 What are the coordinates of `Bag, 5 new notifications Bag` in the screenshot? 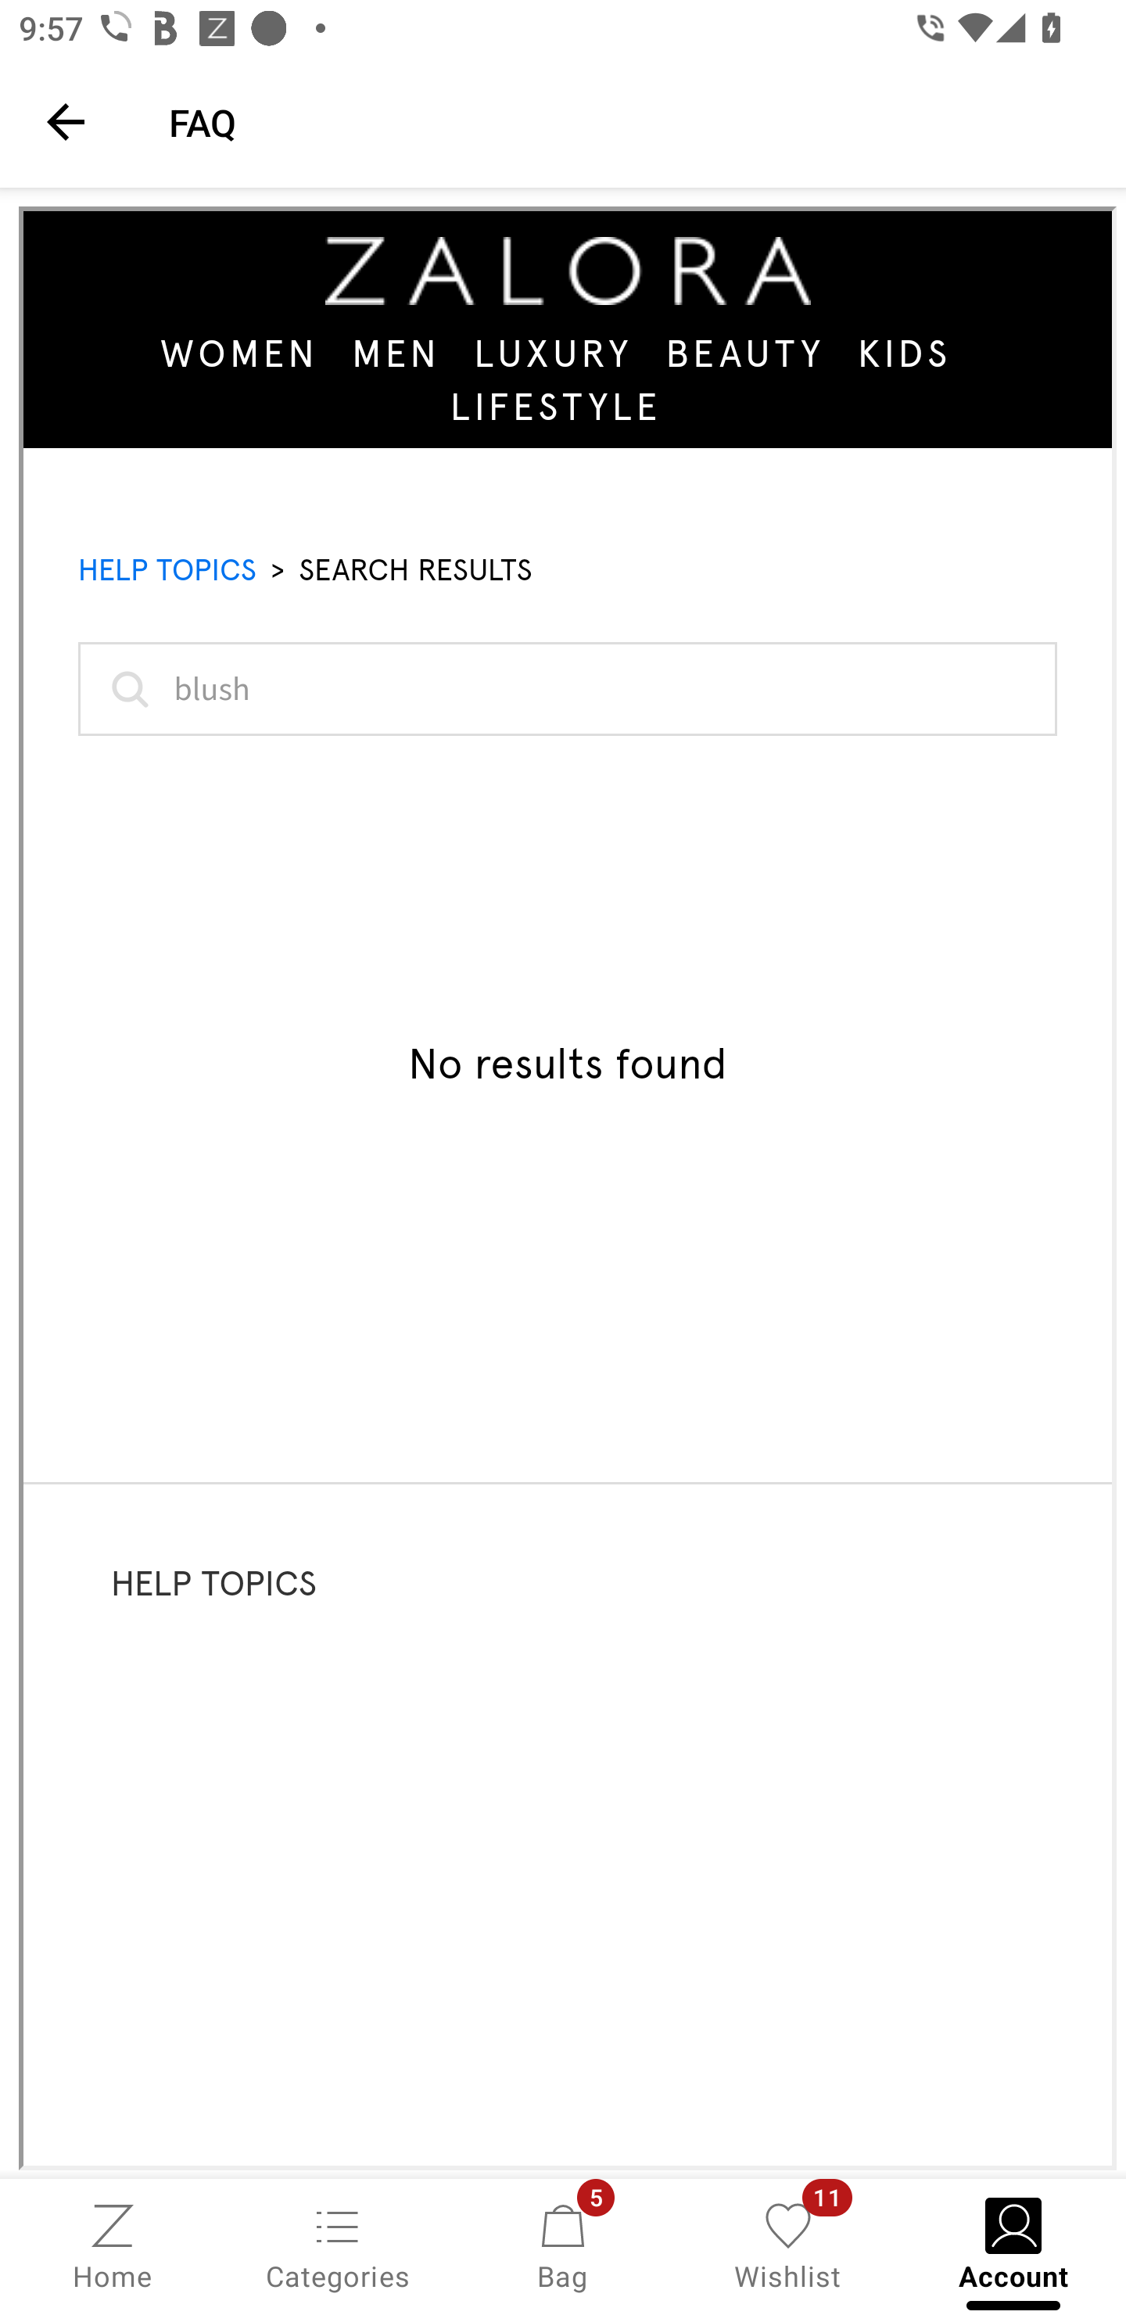 It's located at (563, 2245).